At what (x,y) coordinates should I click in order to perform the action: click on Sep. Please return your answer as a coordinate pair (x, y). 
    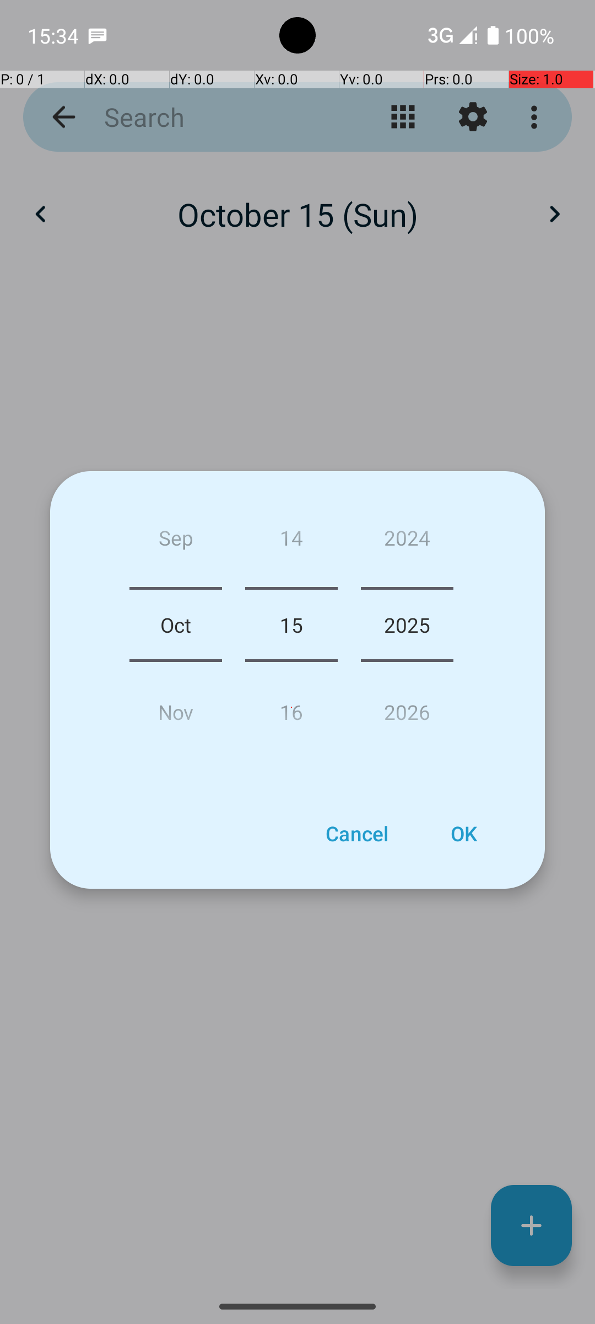
    Looking at the image, I should click on (176, 542).